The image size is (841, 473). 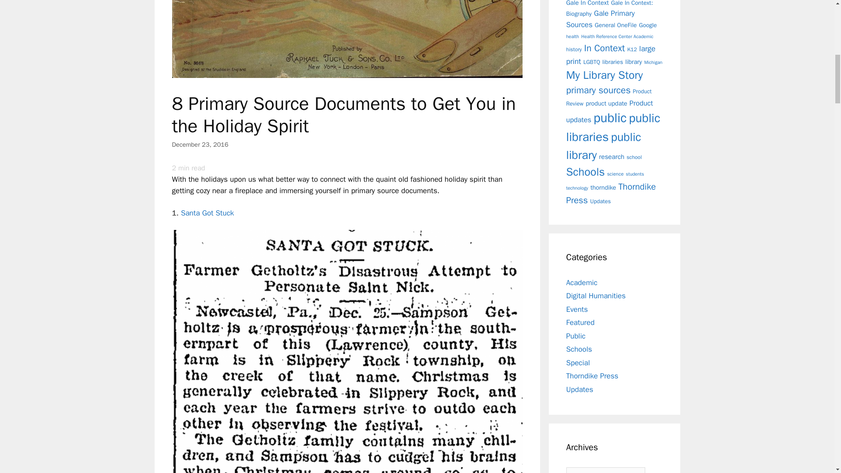 What do you see at coordinates (813, 416) in the screenshot?
I see `Scroll back to top` at bounding box center [813, 416].